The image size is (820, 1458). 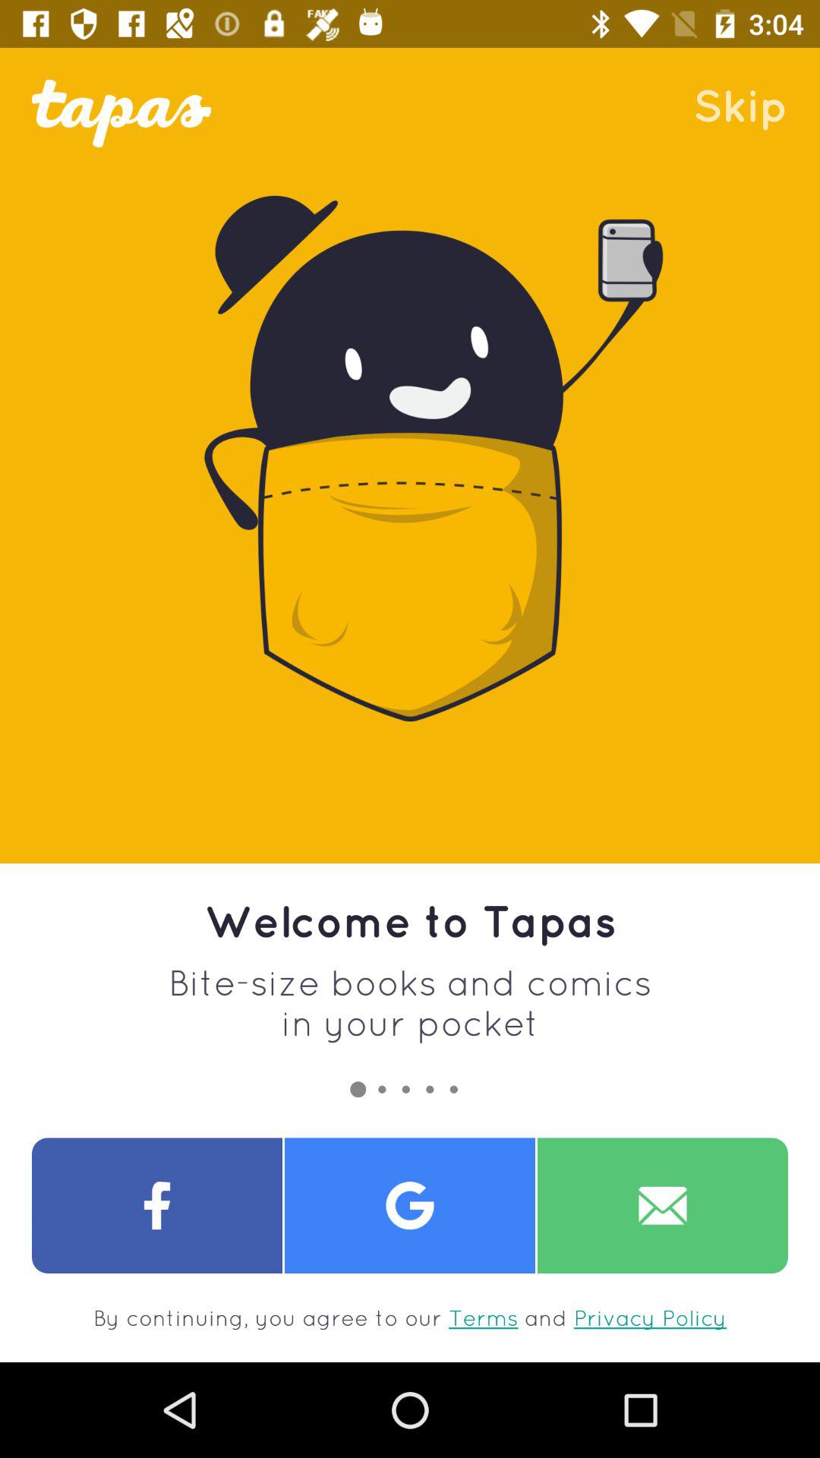 What do you see at coordinates (410, 1318) in the screenshot?
I see `turn on the by continuing you item` at bounding box center [410, 1318].